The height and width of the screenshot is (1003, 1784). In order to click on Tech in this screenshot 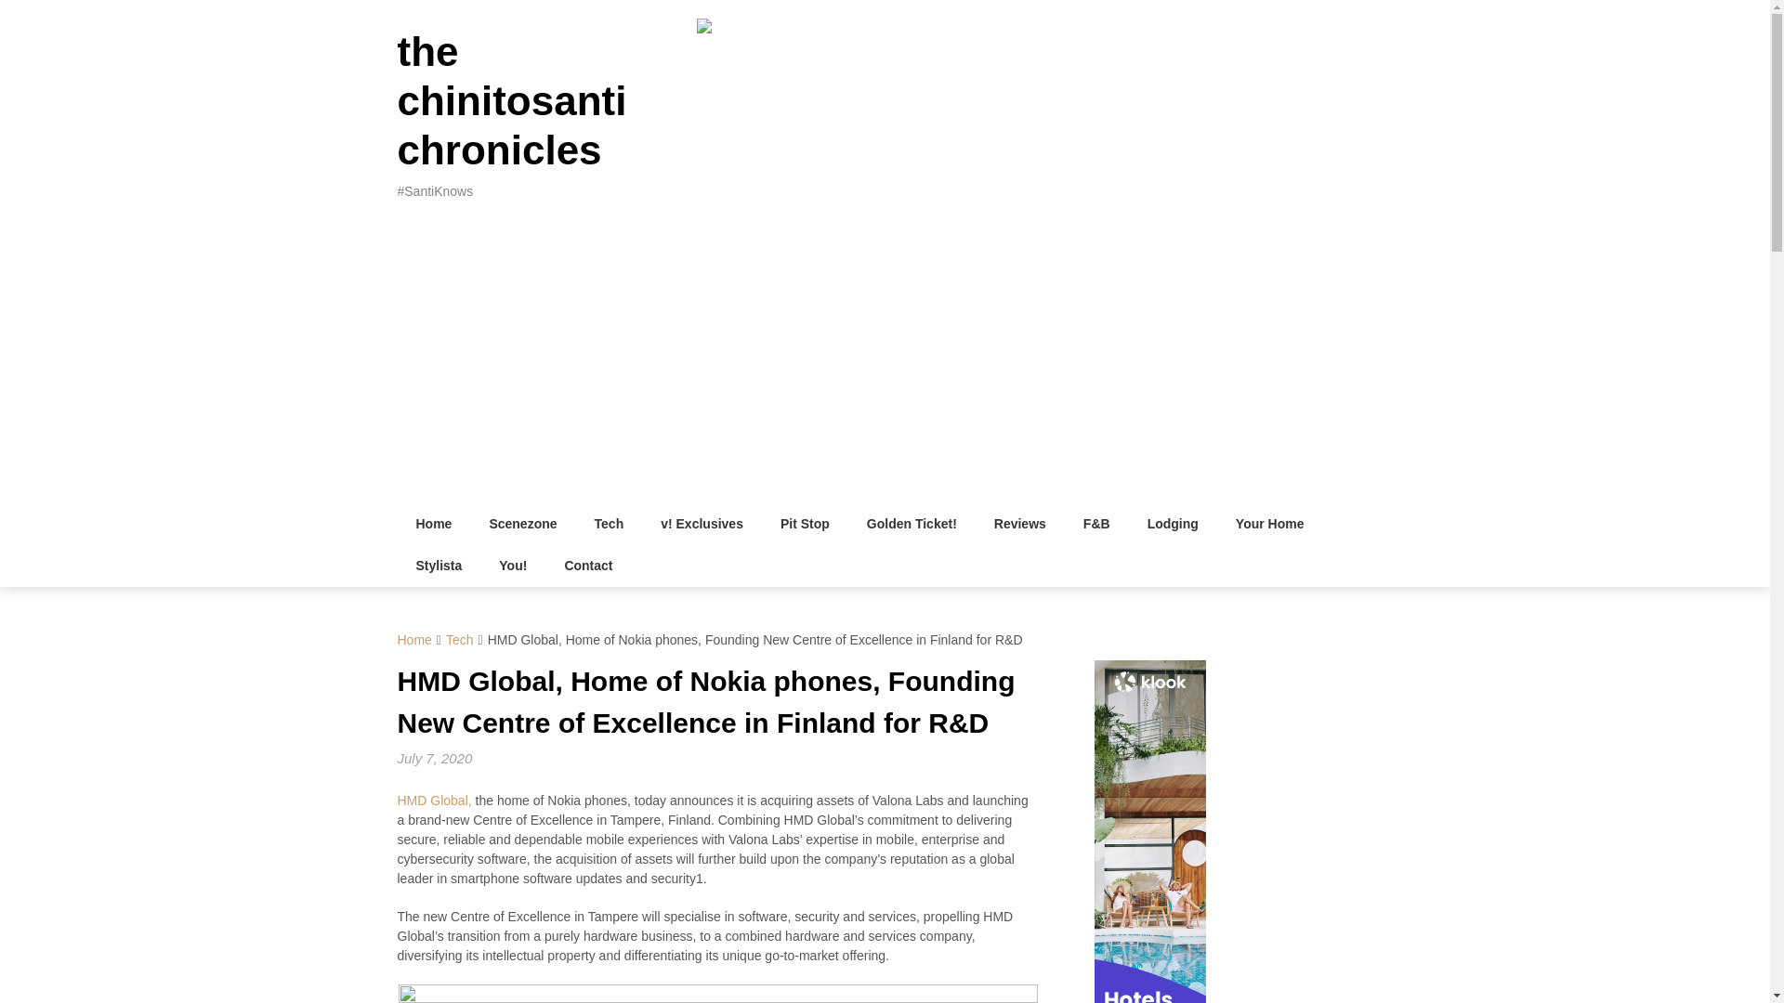, I will do `click(460, 639)`.